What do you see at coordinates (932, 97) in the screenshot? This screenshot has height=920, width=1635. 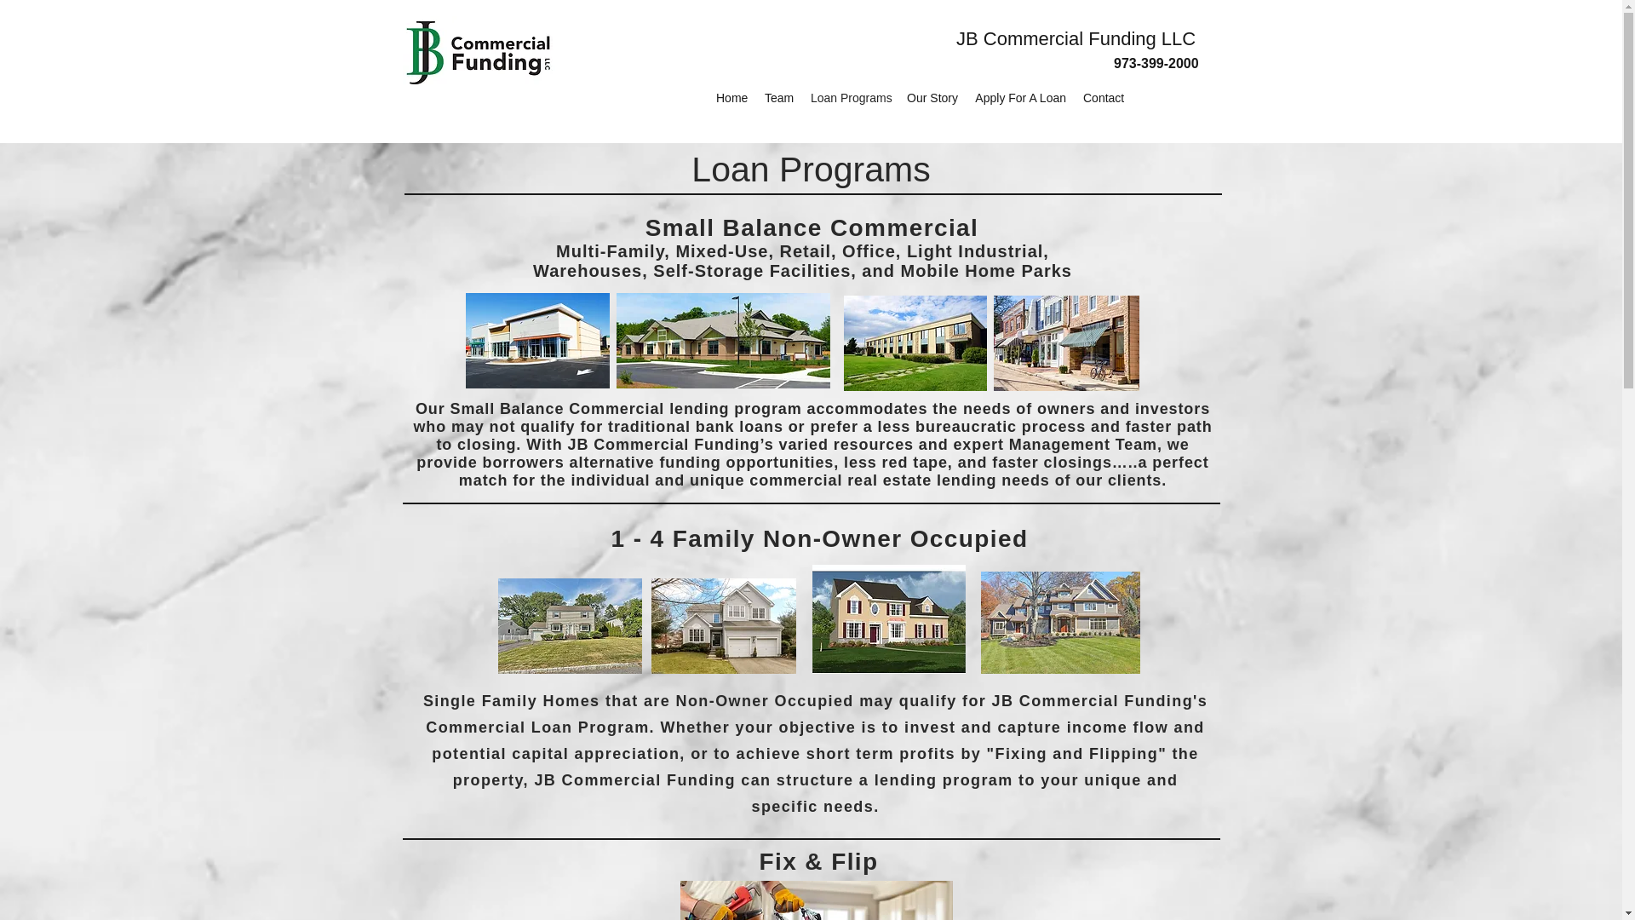 I see `Our Story` at bounding box center [932, 97].